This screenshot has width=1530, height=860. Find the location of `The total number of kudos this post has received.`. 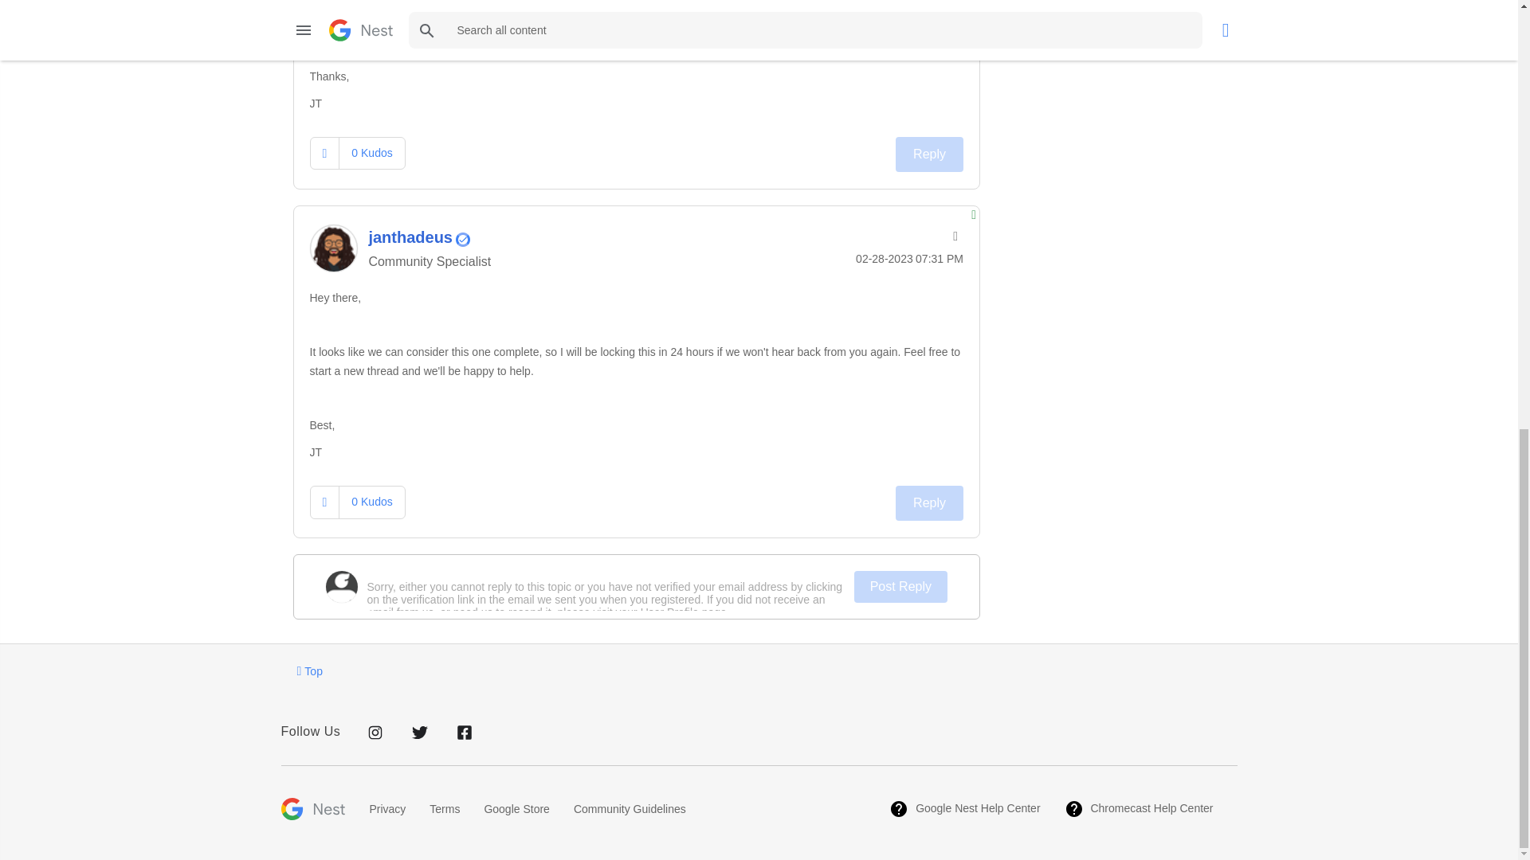

The total number of kudos this post has received. is located at coordinates (371, 152).